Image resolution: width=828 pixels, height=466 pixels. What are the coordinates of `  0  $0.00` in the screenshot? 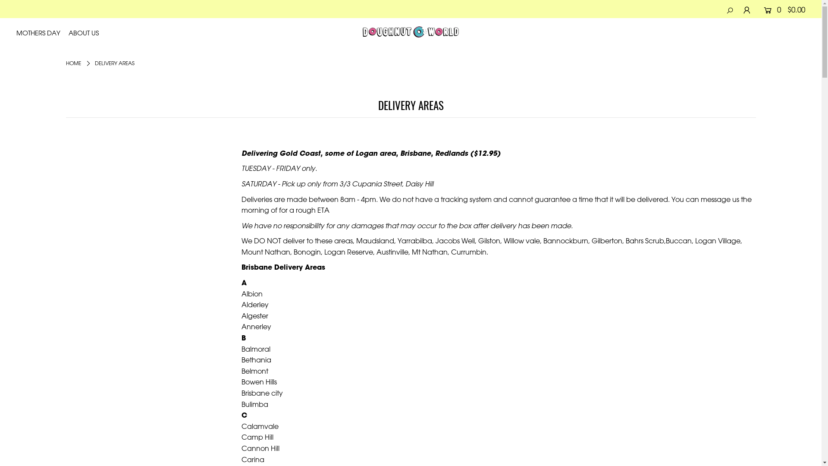 It's located at (781, 9).